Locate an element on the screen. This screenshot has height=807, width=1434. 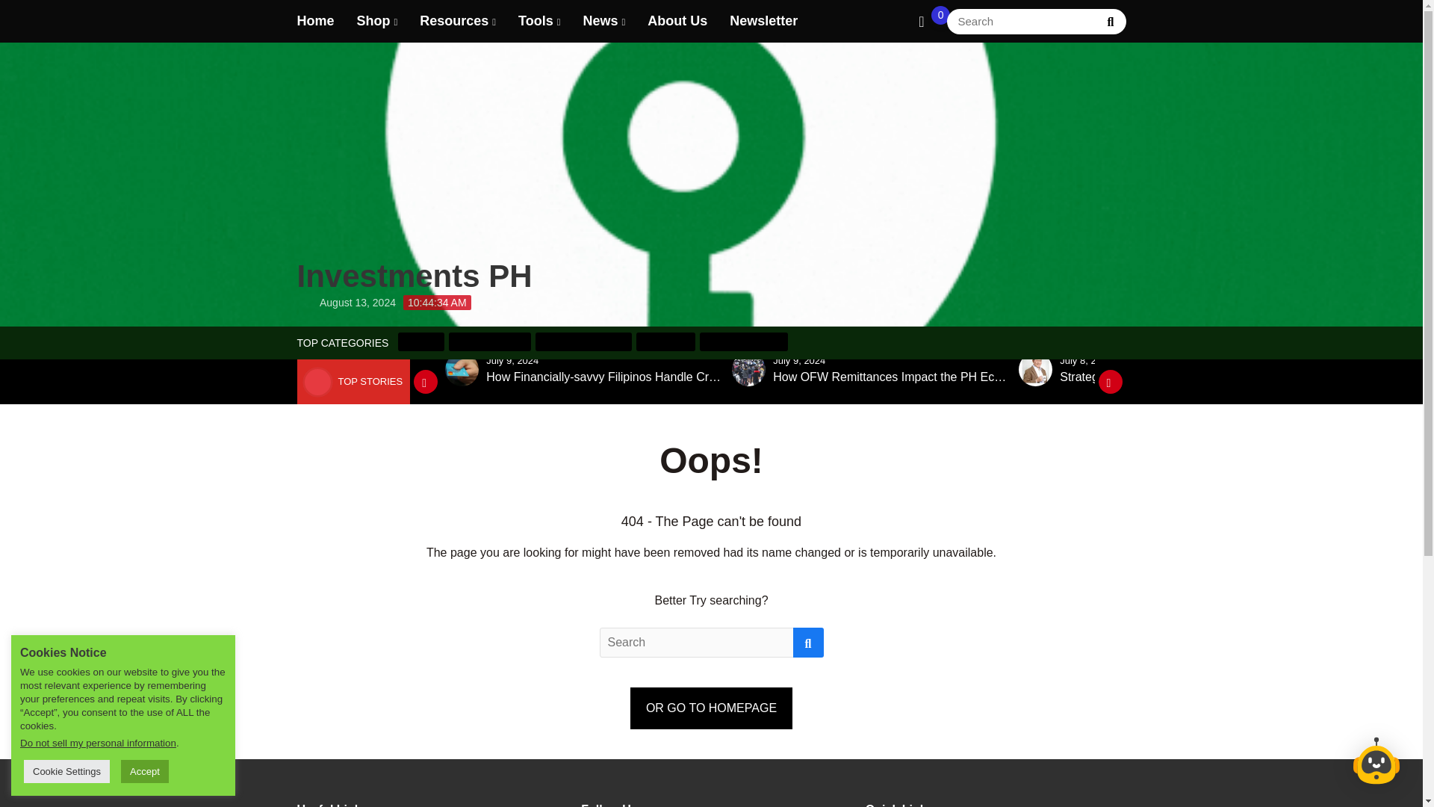
About Us is located at coordinates (677, 21).